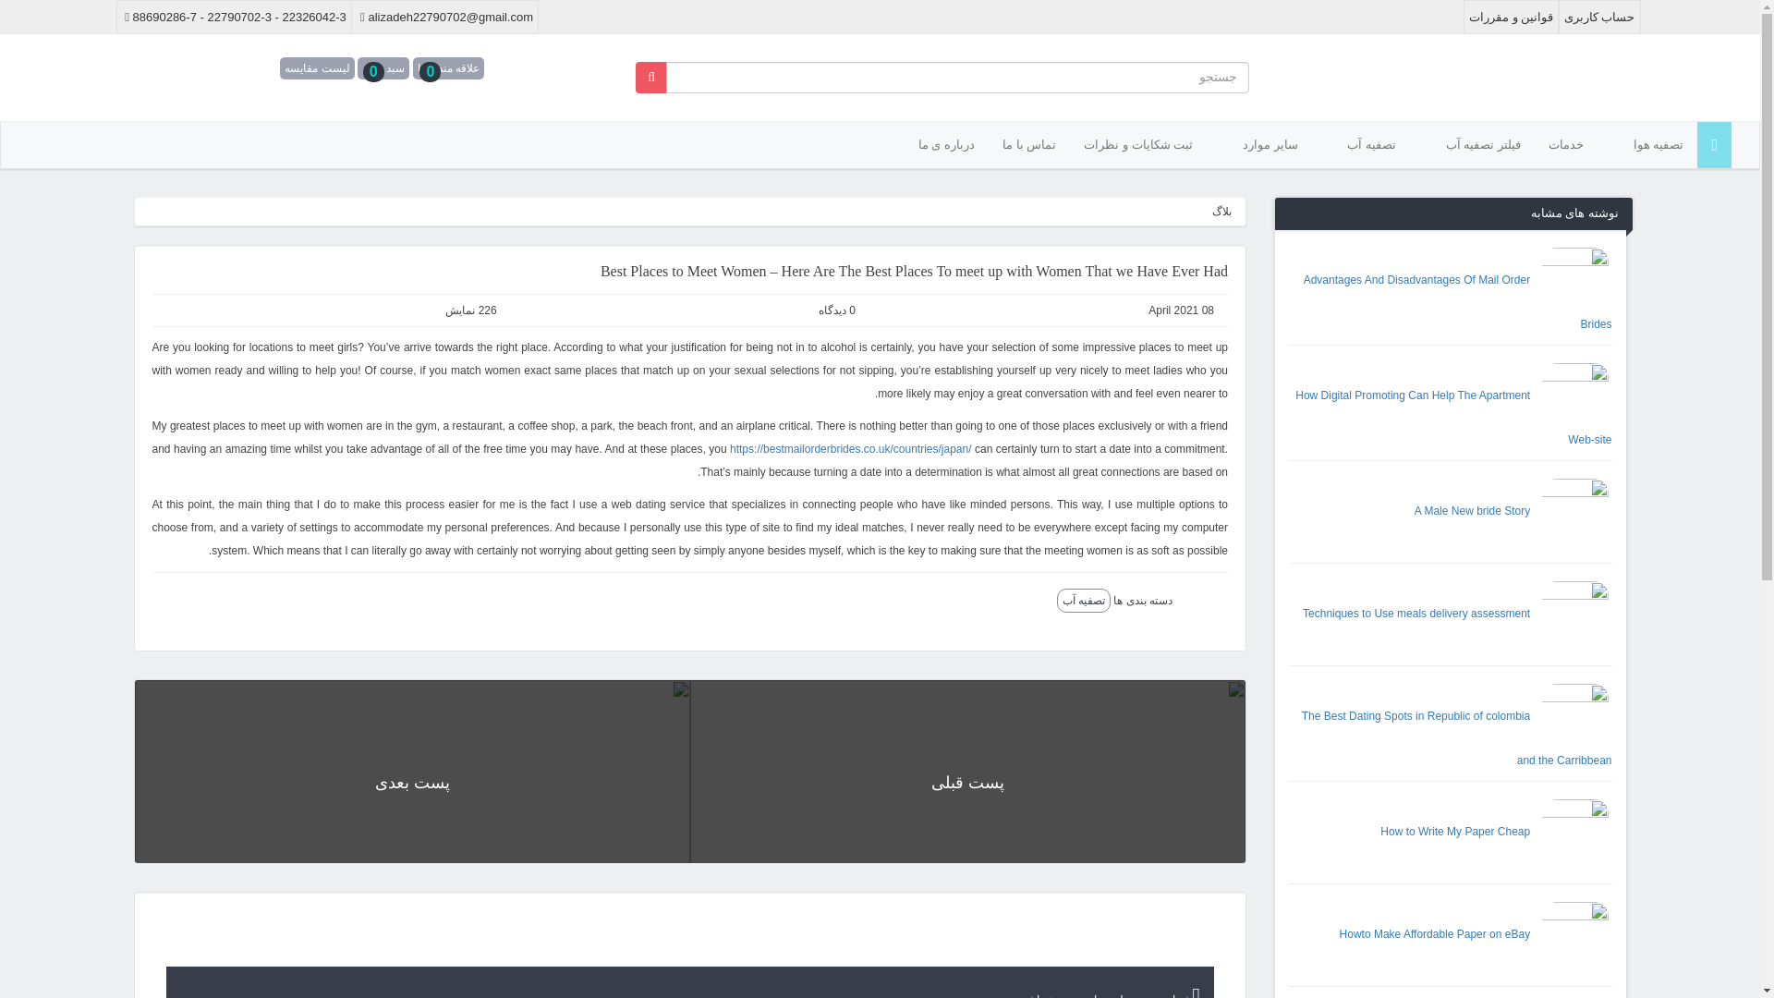 The width and height of the screenshot is (1774, 998). I want to click on Advantages And Disadvantages Of Mail Order Brides, so click(1458, 301).